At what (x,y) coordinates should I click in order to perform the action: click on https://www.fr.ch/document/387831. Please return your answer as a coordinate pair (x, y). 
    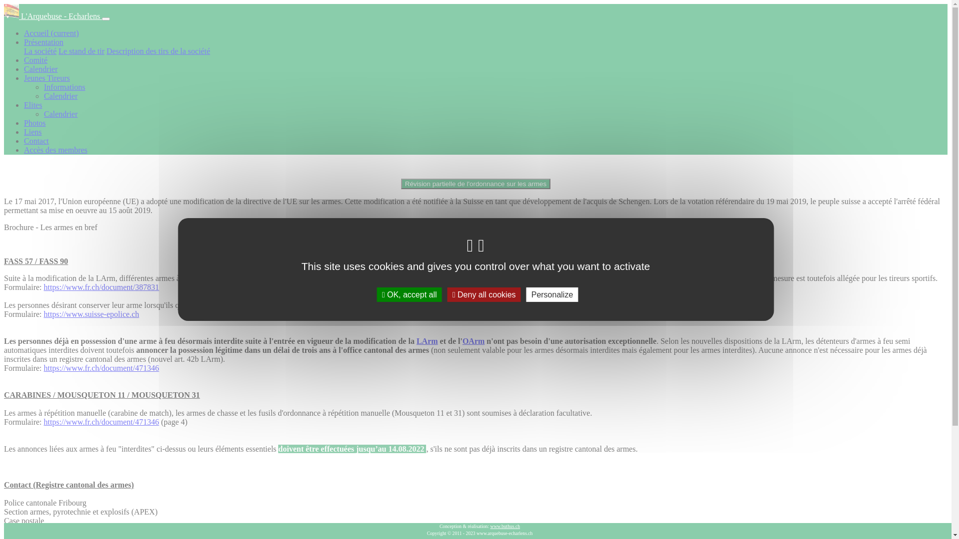
    Looking at the image, I should click on (102, 287).